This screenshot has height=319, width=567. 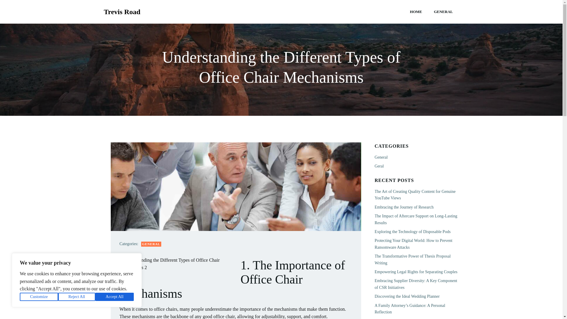 I want to click on Customize, so click(x=39, y=297).